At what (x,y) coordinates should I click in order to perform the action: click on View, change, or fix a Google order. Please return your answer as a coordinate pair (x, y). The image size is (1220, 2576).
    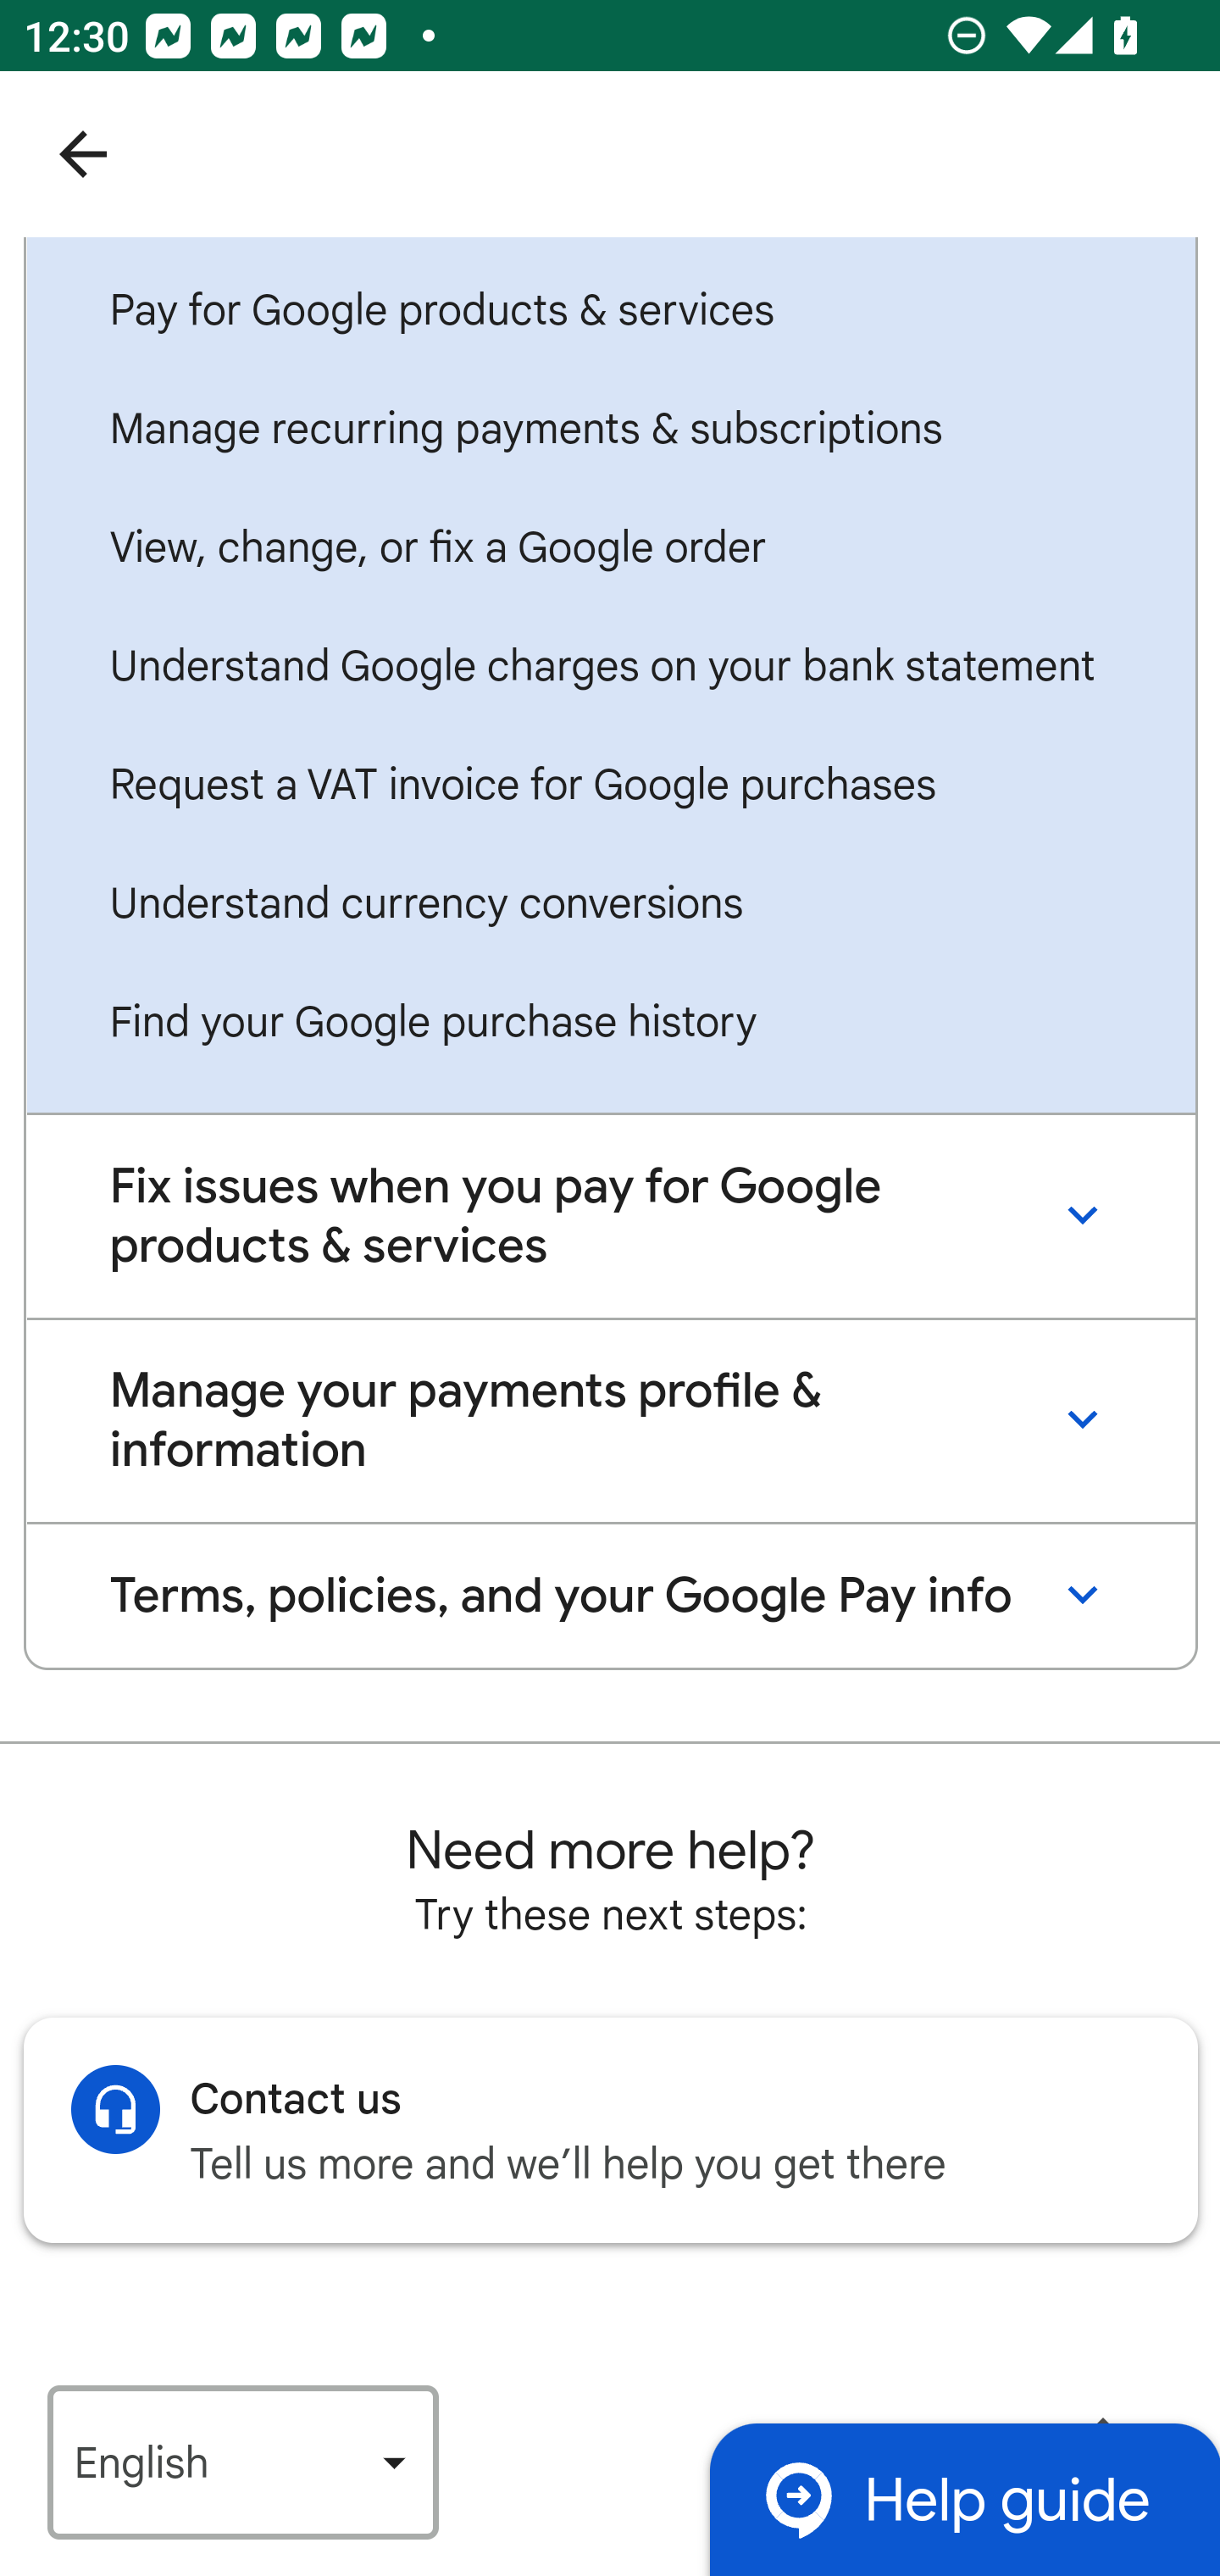
    Looking at the image, I should click on (610, 551).